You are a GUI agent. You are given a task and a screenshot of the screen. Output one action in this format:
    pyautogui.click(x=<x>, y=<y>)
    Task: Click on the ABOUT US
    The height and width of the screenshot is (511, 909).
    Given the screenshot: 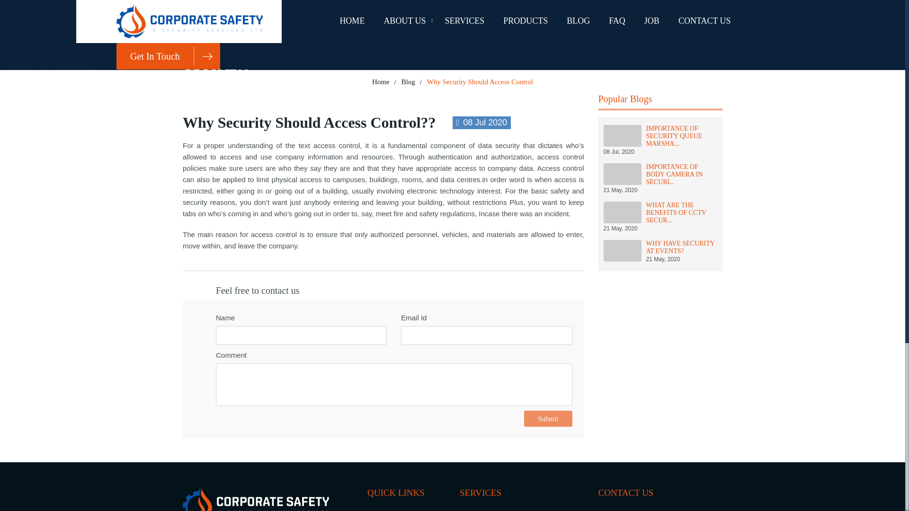 What is the action you would take?
    pyautogui.click(x=578, y=22)
    